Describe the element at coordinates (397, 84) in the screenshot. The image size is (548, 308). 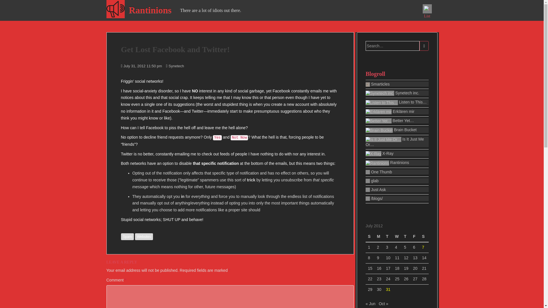
I see `Learn Something Esoteric` at that location.